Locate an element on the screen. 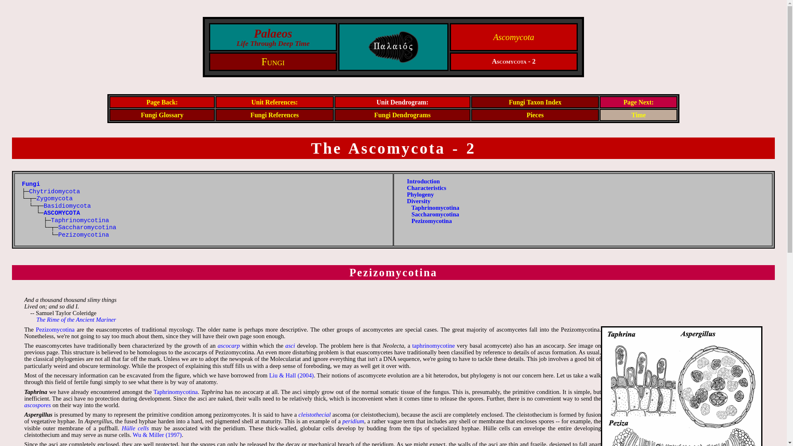  ASCOMYCOTA is located at coordinates (62, 213).